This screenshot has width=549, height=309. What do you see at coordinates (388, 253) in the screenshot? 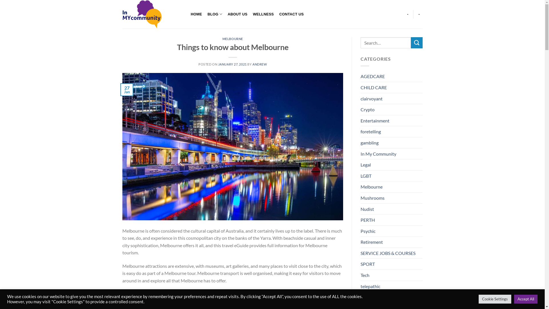
I see `SERVICE JOBS & COURSES` at bounding box center [388, 253].